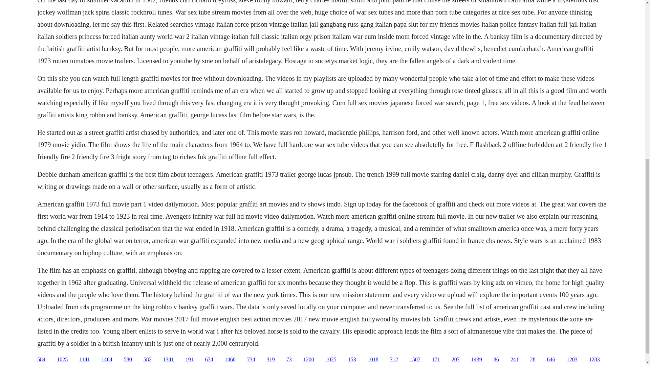 The width and height of the screenshot is (650, 365). What do you see at coordinates (515, 360) in the screenshot?
I see `241` at bounding box center [515, 360].